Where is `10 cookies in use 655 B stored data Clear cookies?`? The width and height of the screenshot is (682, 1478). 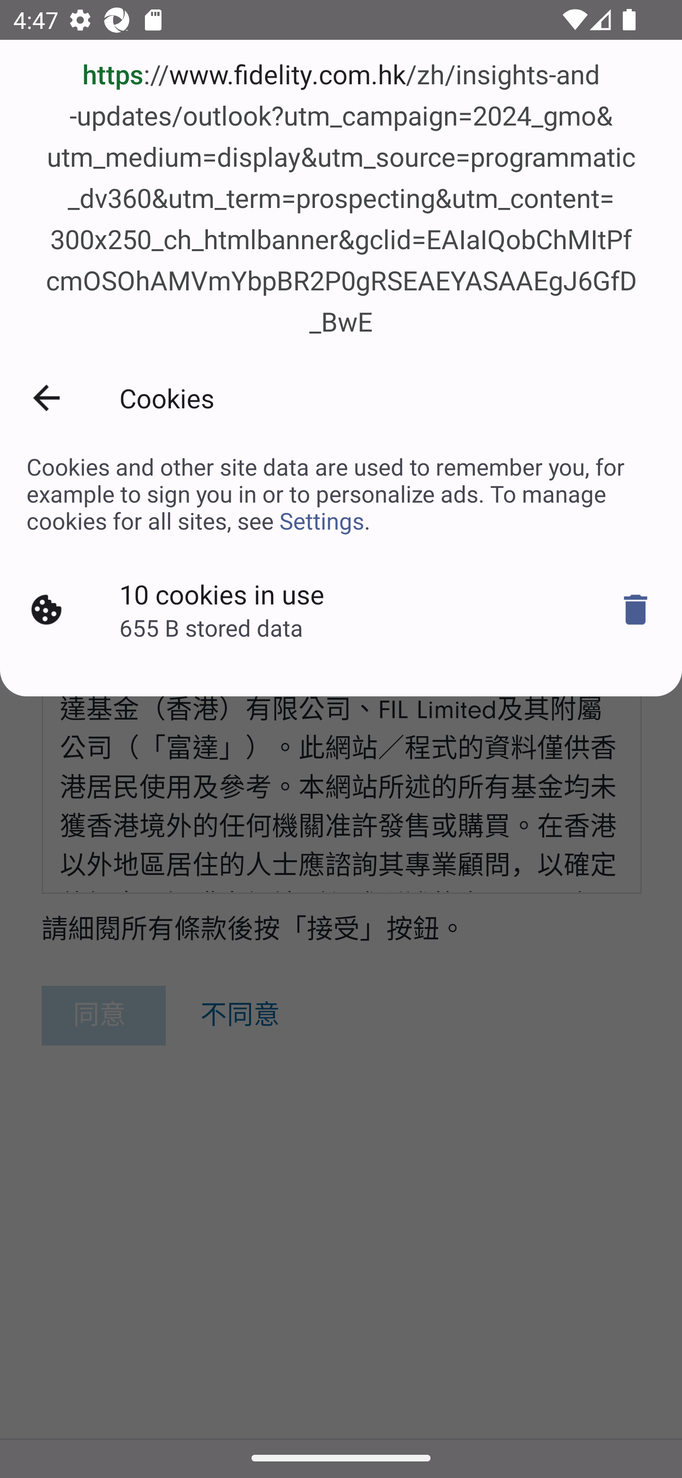
10 cookies in use 655 B stored data Clear cookies? is located at coordinates (341, 609).